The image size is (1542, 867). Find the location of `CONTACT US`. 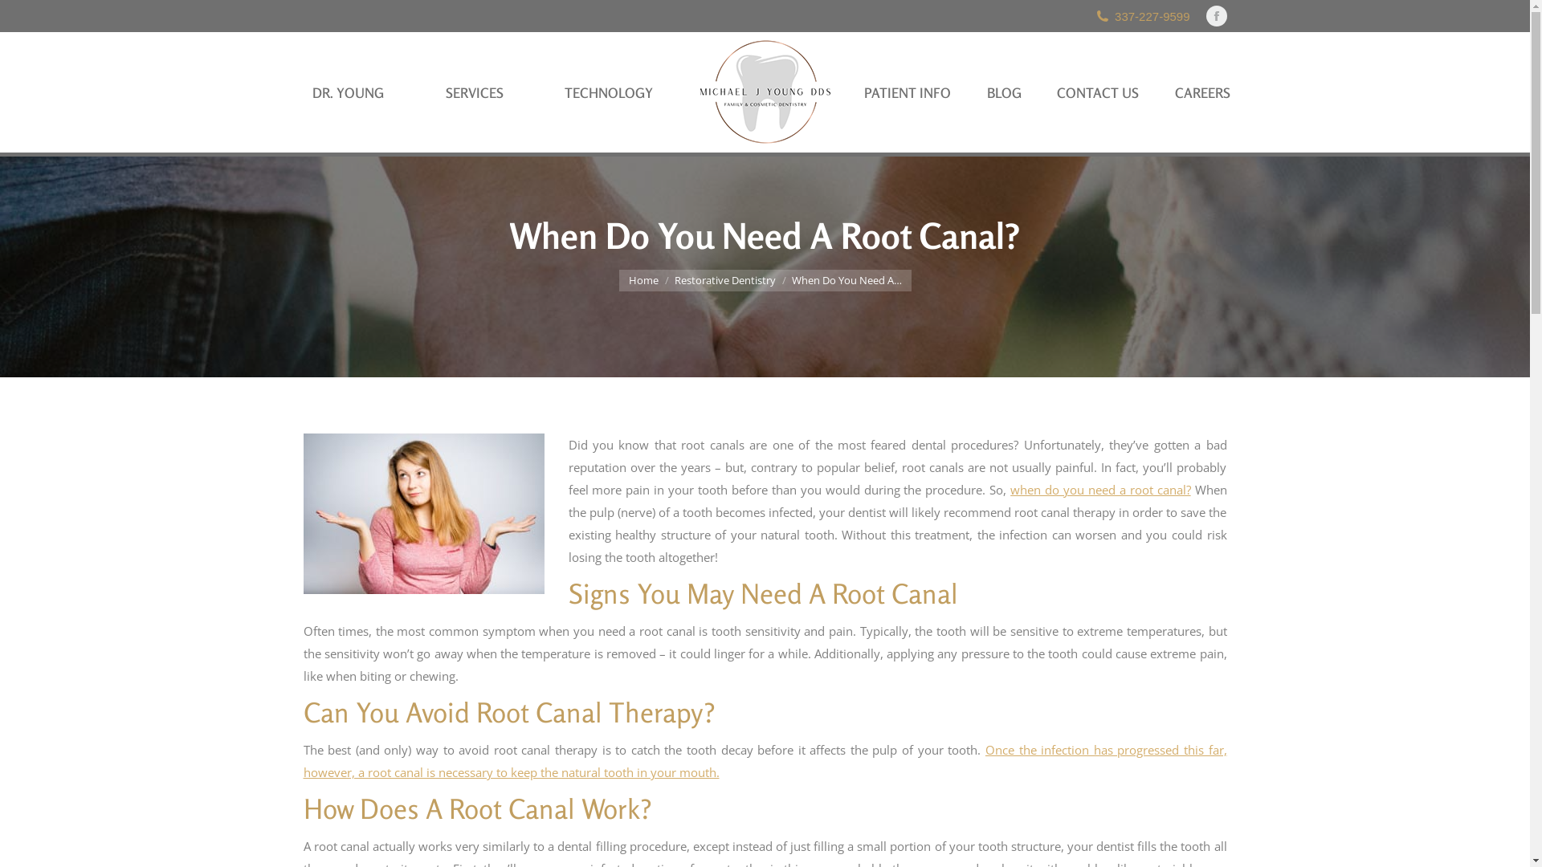

CONTACT US is located at coordinates (1098, 93).